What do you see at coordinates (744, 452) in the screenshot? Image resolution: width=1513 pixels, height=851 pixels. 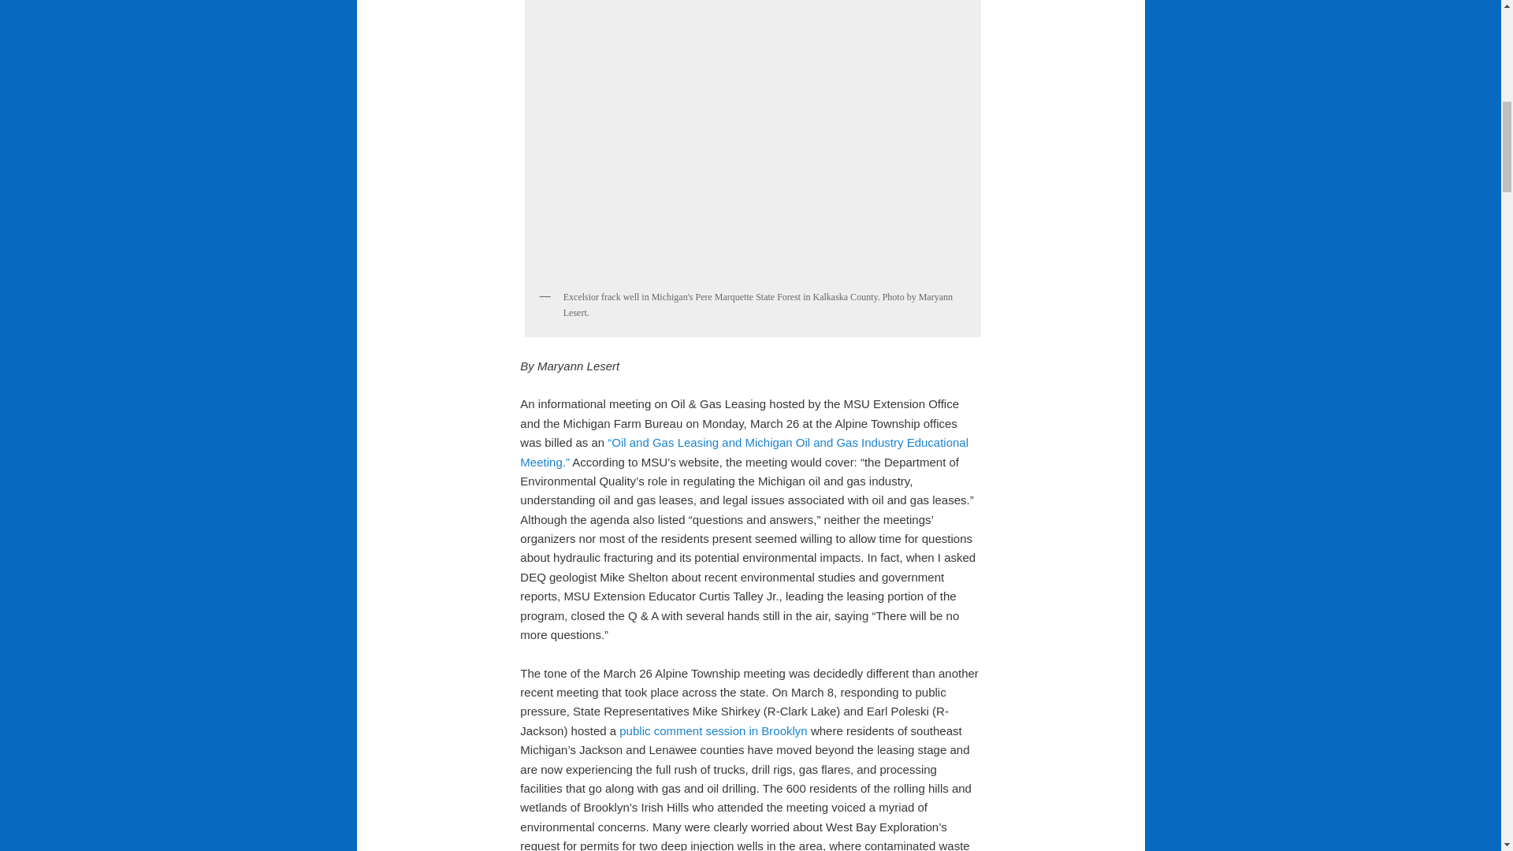 I see `Alpine township oil and gas meeting` at bounding box center [744, 452].